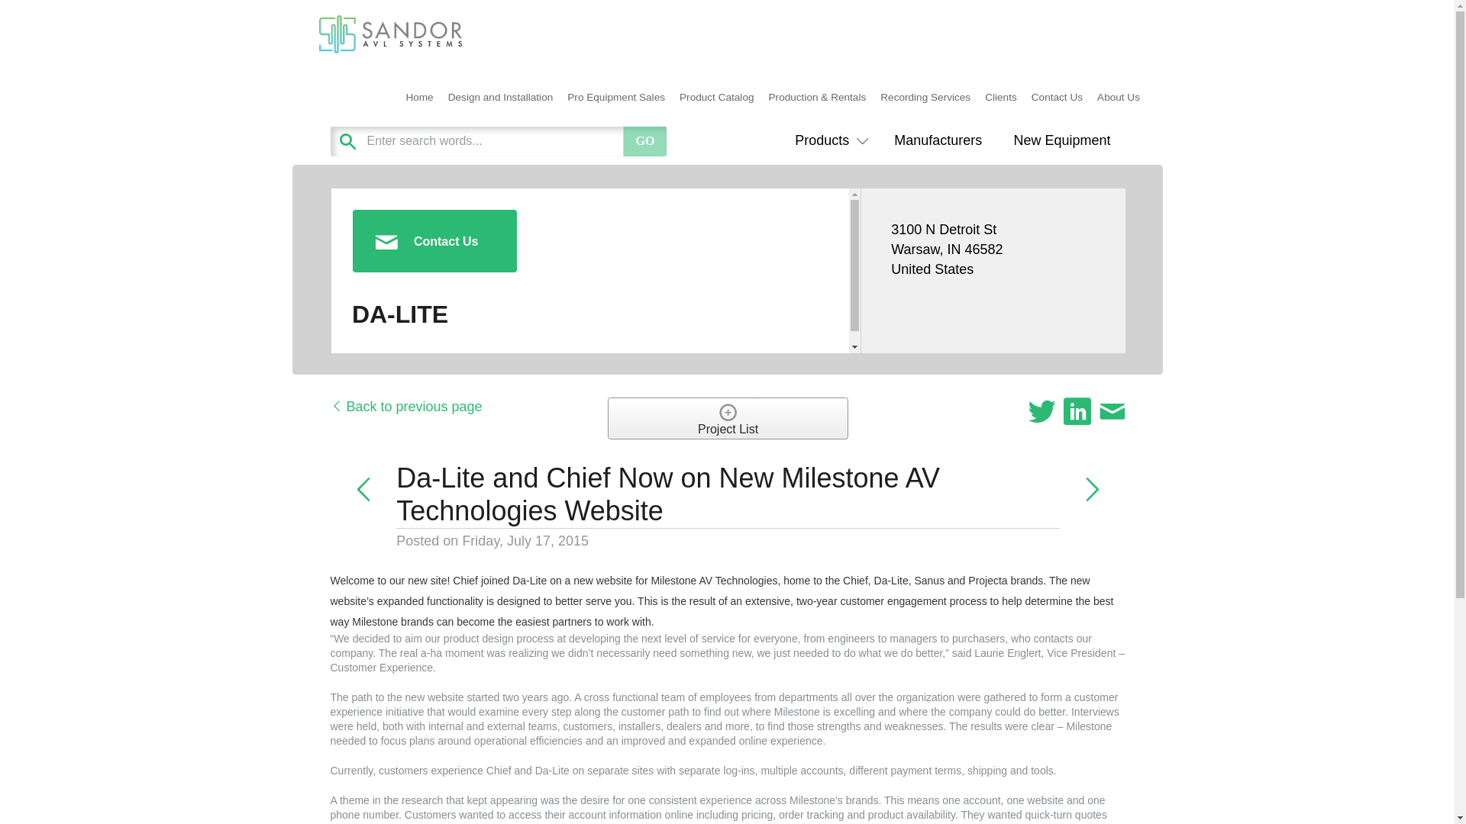  I want to click on Recording Services, so click(925, 98).